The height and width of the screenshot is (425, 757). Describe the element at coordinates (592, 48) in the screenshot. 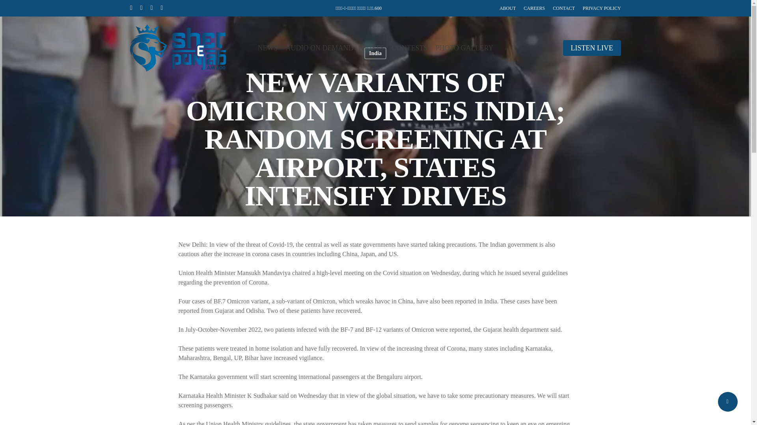

I see `LISTEN LIVE` at that location.